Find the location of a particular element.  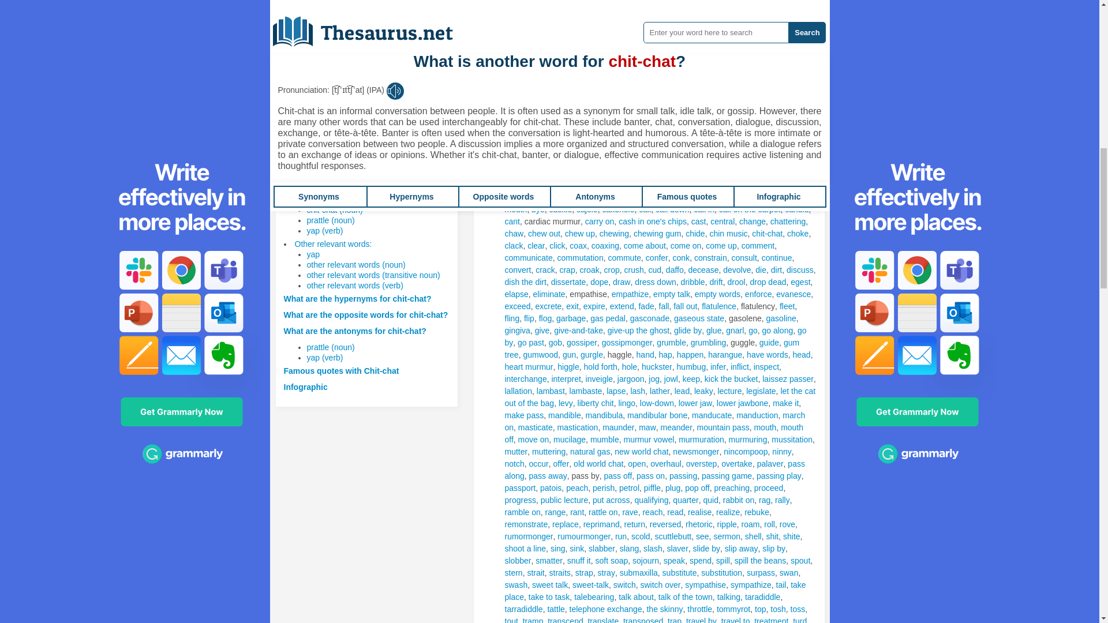

What are the antonyms for chit-chat? is located at coordinates (355, 331).